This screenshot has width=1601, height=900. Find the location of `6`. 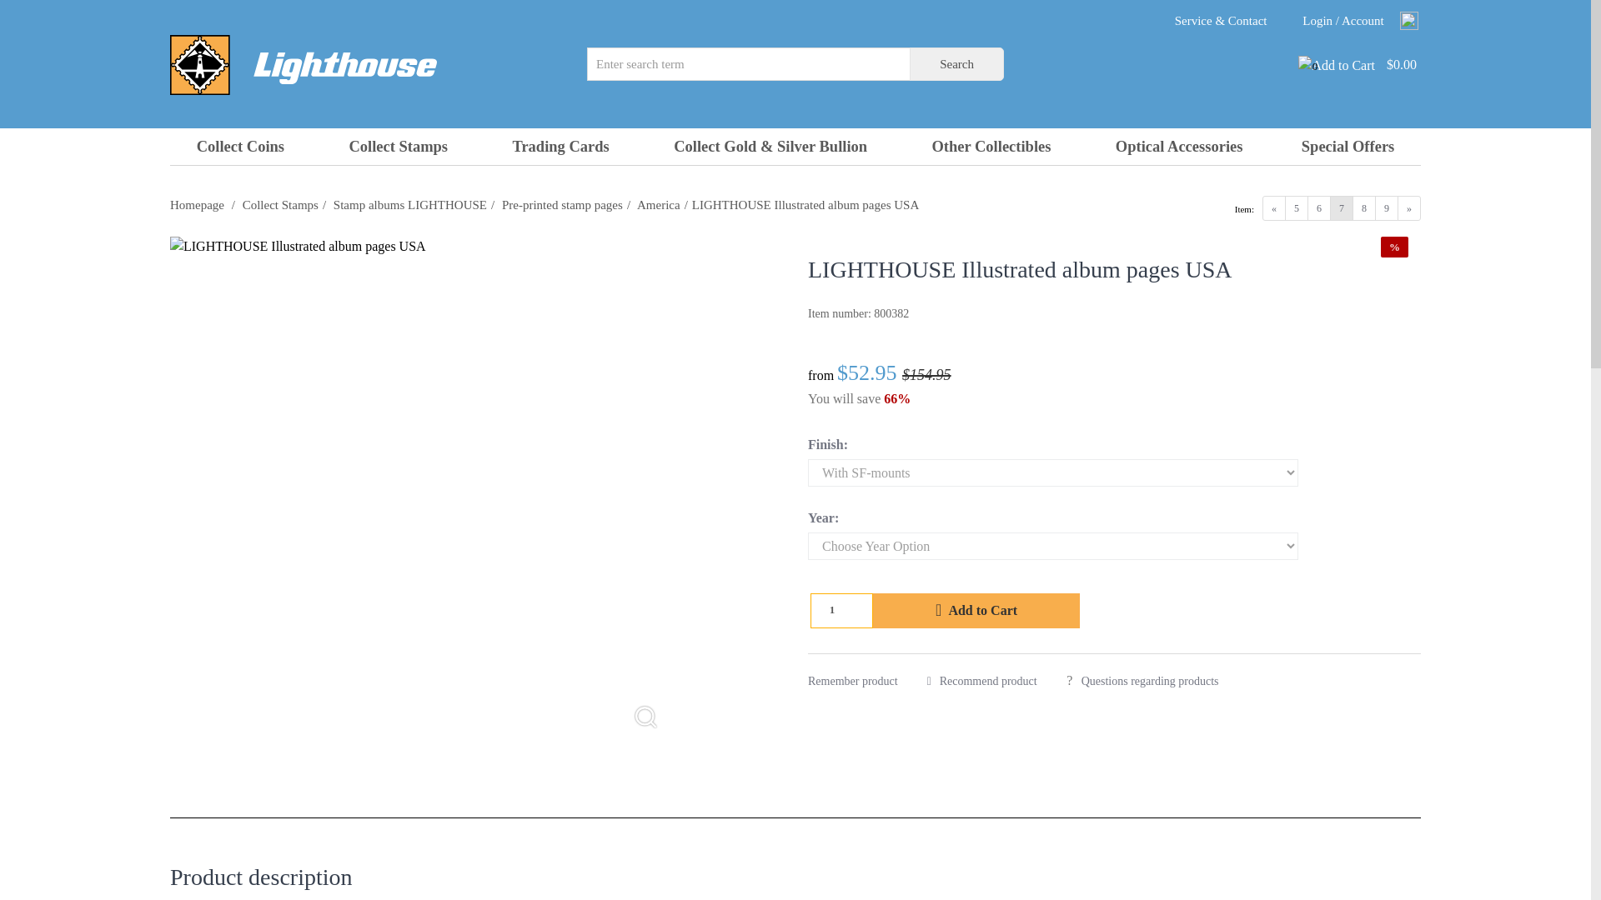

6 is located at coordinates (1319, 208).